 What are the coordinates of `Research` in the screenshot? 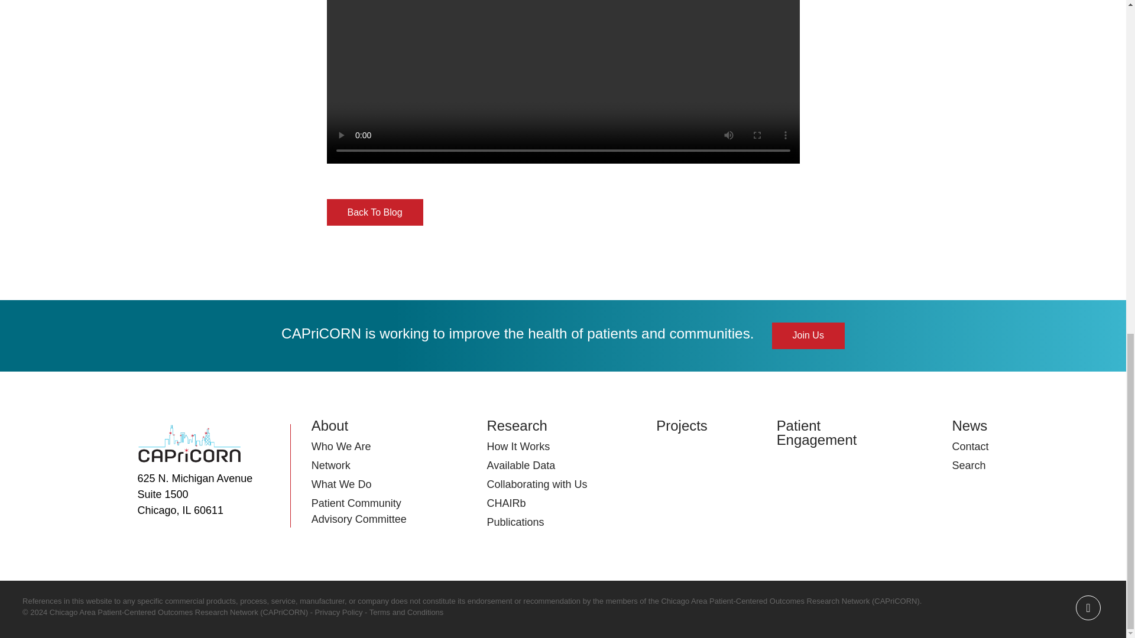 It's located at (517, 425).